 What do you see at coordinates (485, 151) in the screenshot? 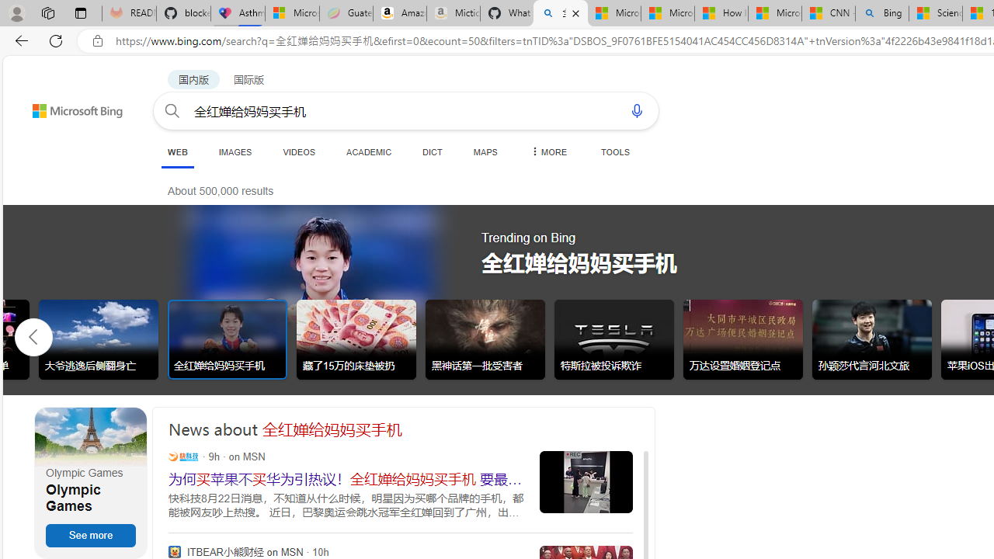
I see `MAPS` at bounding box center [485, 151].